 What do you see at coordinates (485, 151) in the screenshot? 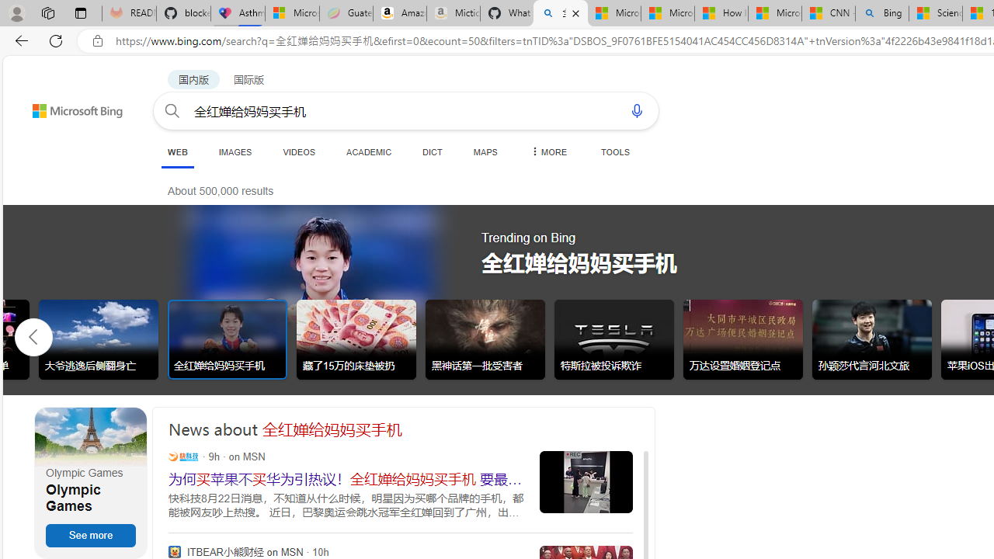
I see `MAPS` at bounding box center [485, 151].